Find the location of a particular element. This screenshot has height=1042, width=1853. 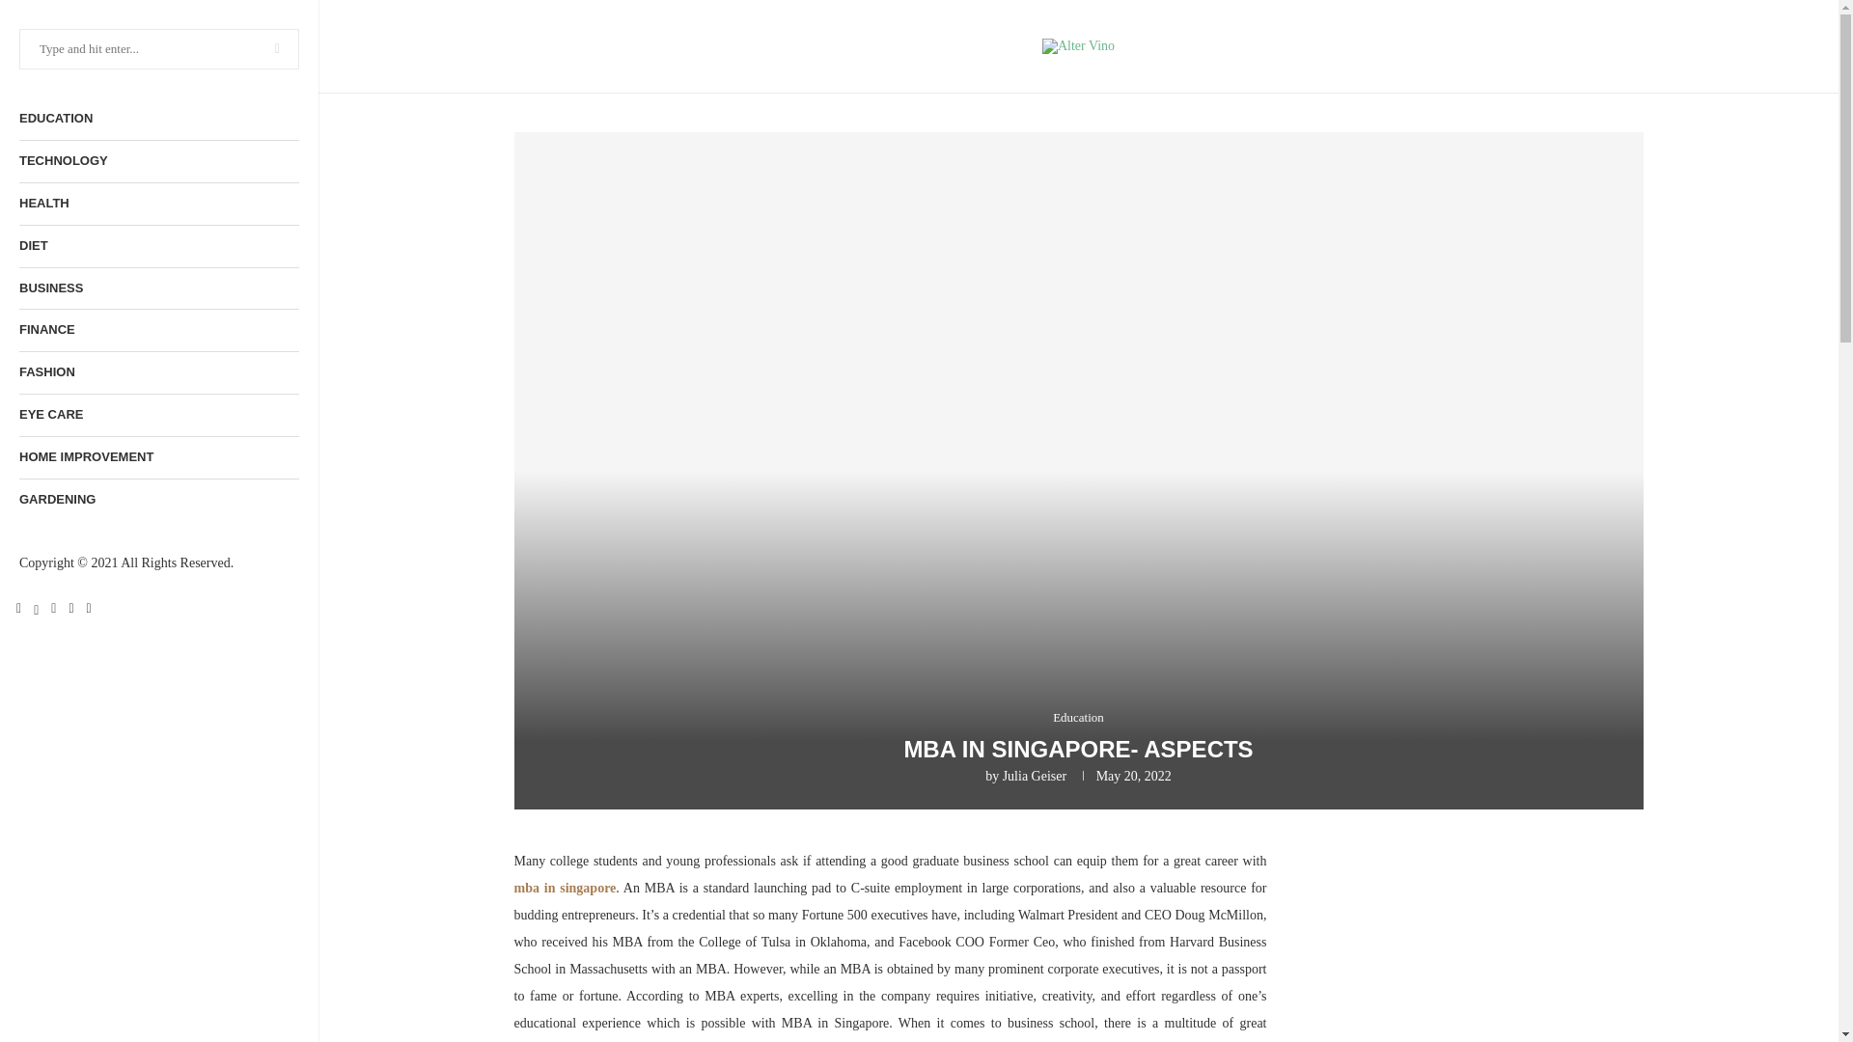

HOME IMPROVEMENT is located at coordinates (158, 457).